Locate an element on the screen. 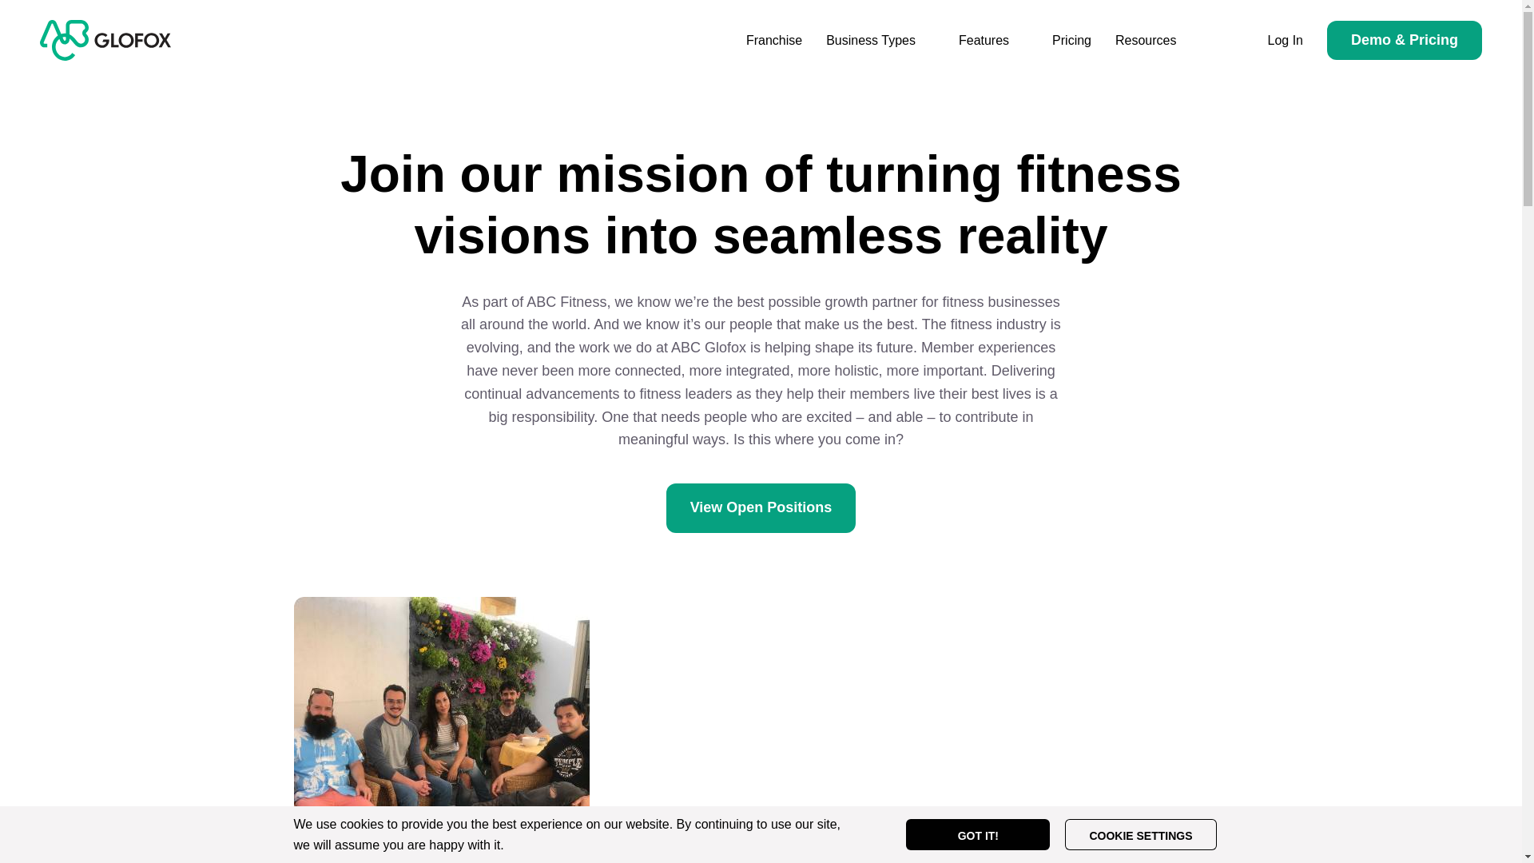 The height and width of the screenshot is (863, 1534). Pricing is located at coordinates (1071, 40).